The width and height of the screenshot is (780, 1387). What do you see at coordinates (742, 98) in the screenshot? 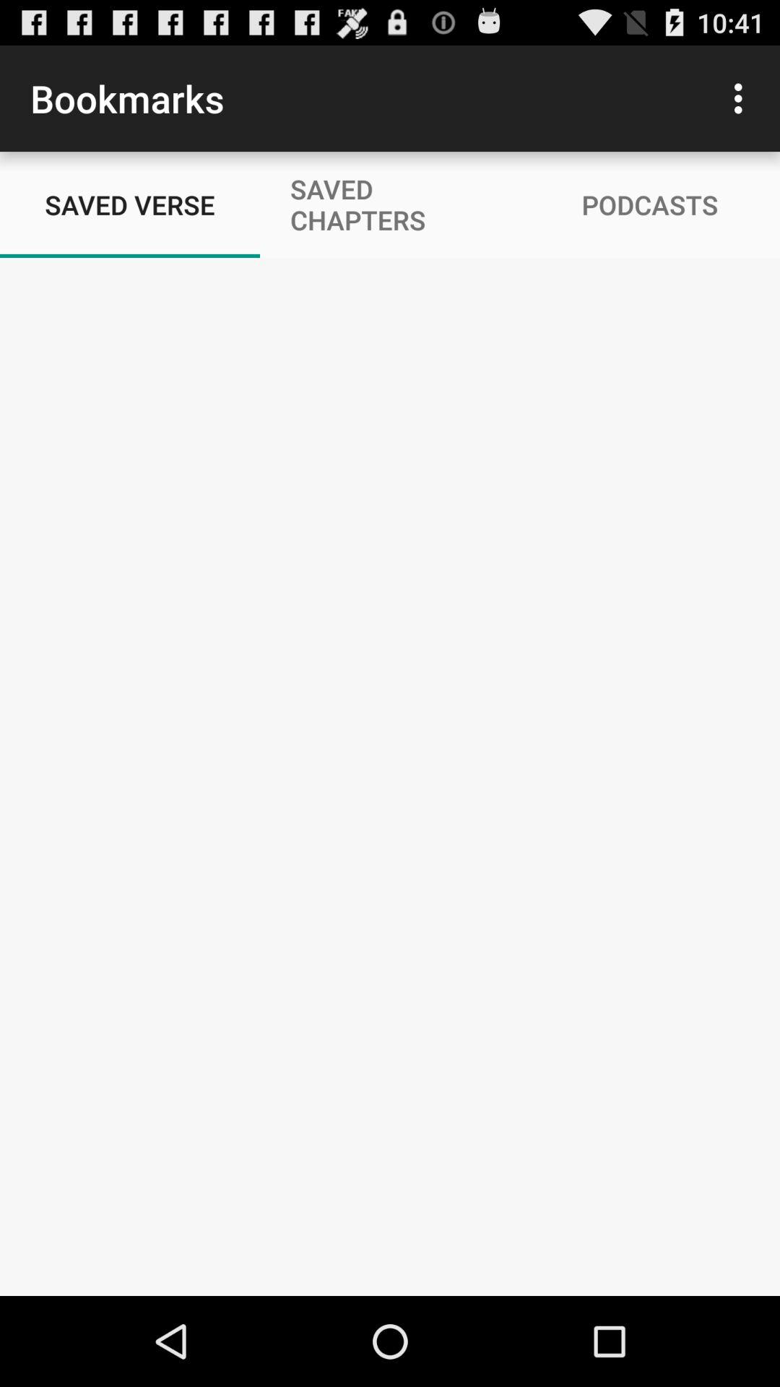
I see `press icon above podcasts icon` at bounding box center [742, 98].